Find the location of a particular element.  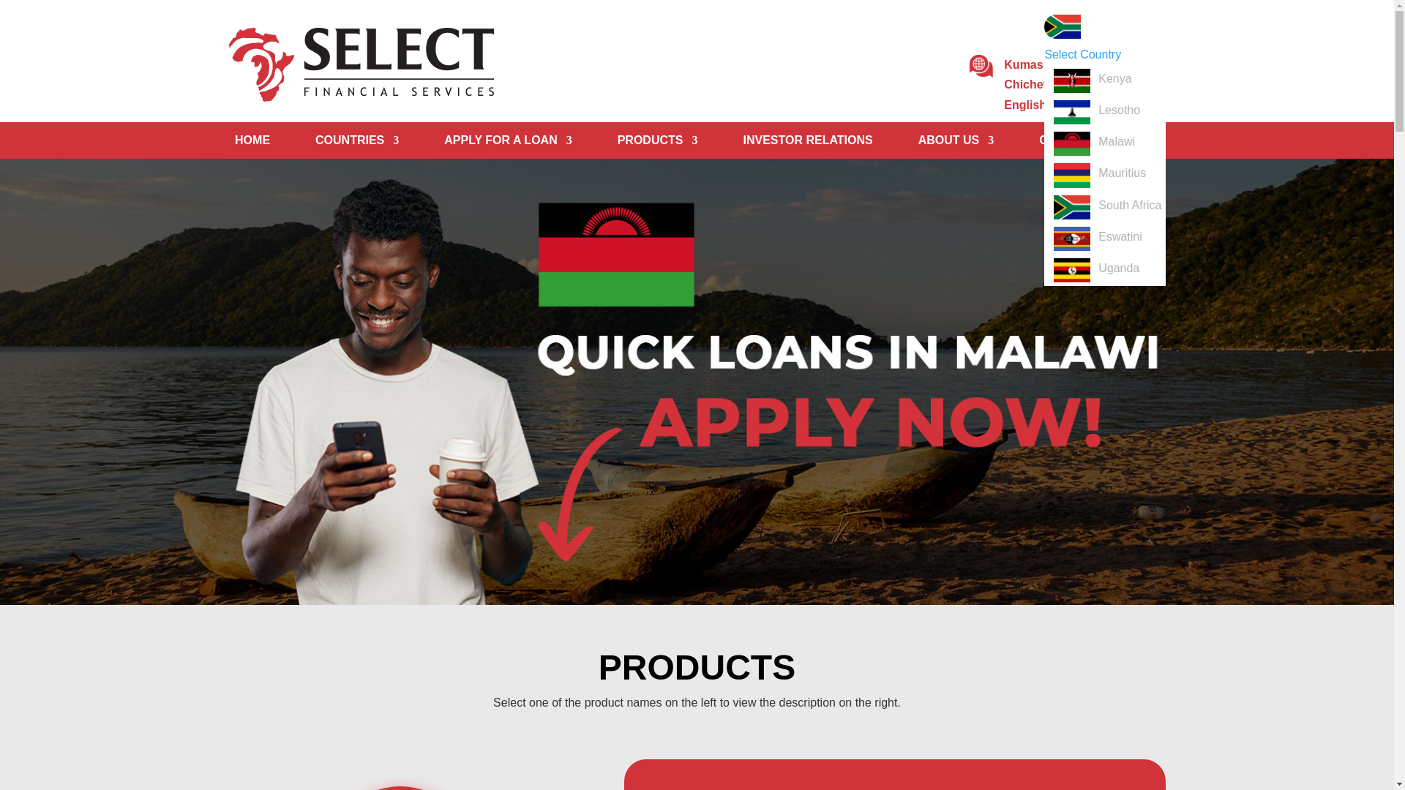

Mauritius is located at coordinates (1118, 174).